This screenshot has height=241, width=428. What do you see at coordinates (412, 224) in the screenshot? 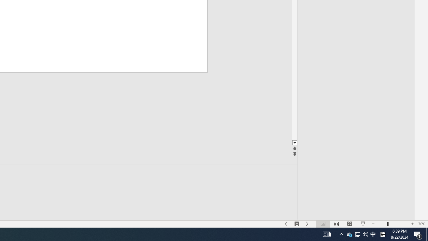
I see `Zoom In` at bounding box center [412, 224].